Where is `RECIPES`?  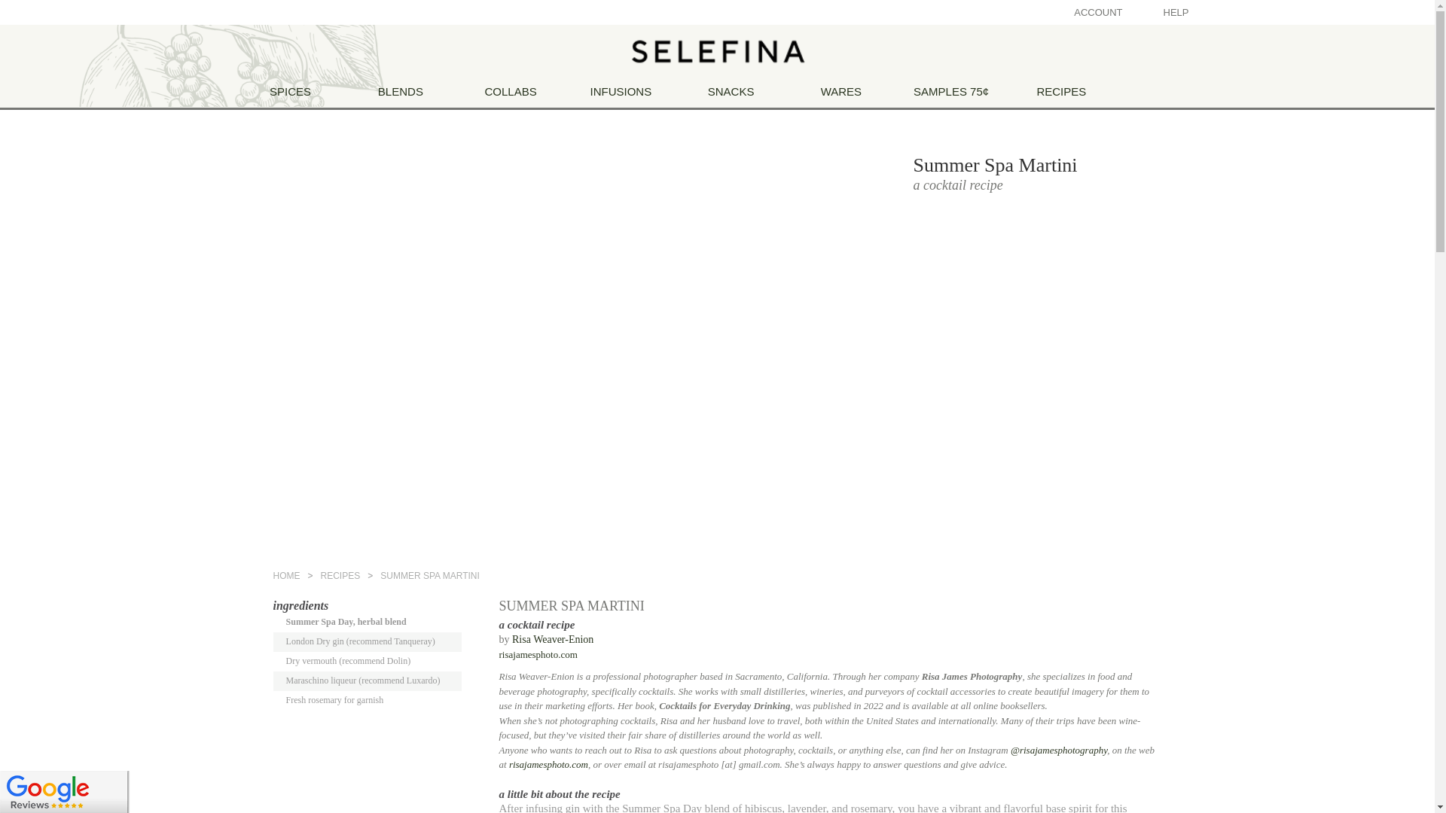 RECIPES is located at coordinates (340, 576).